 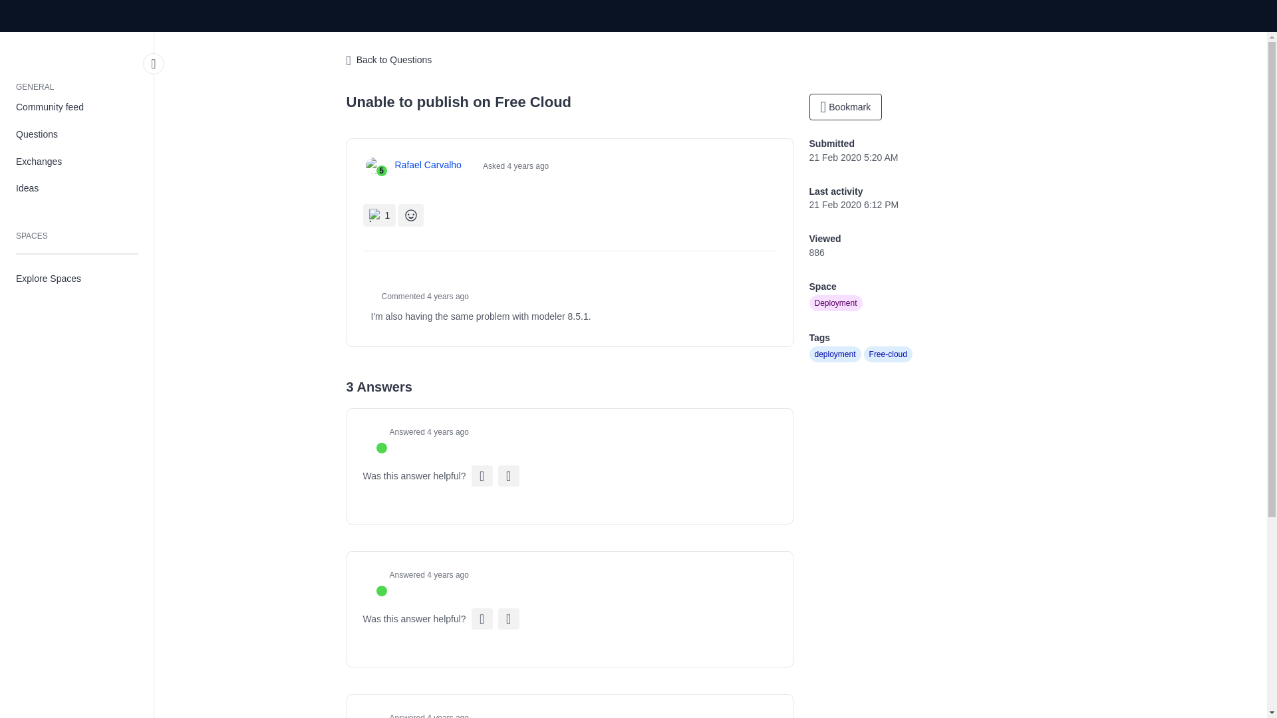 What do you see at coordinates (77, 188) in the screenshot?
I see `Ideas` at bounding box center [77, 188].